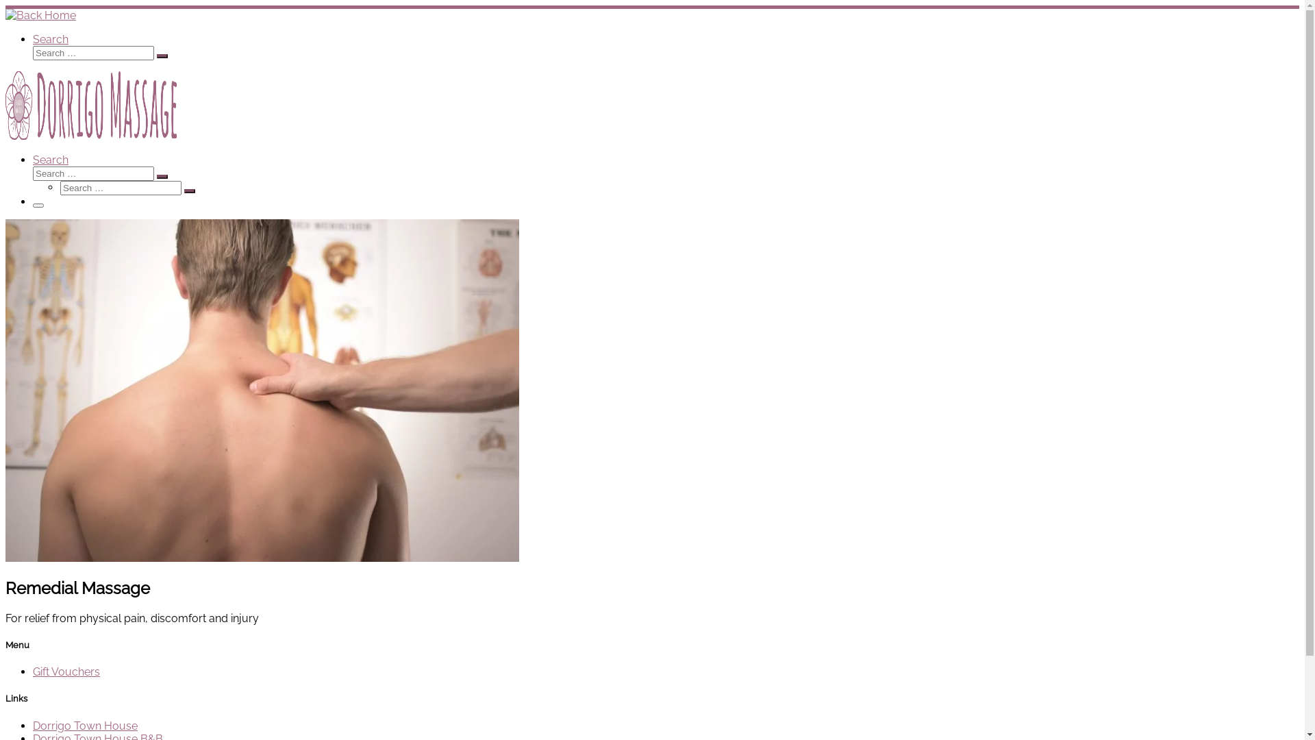 The image size is (1315, 740). What do you see at coordinates (51, 160) in the screenshot?
I see `Search` at bounding box center [51, 160].